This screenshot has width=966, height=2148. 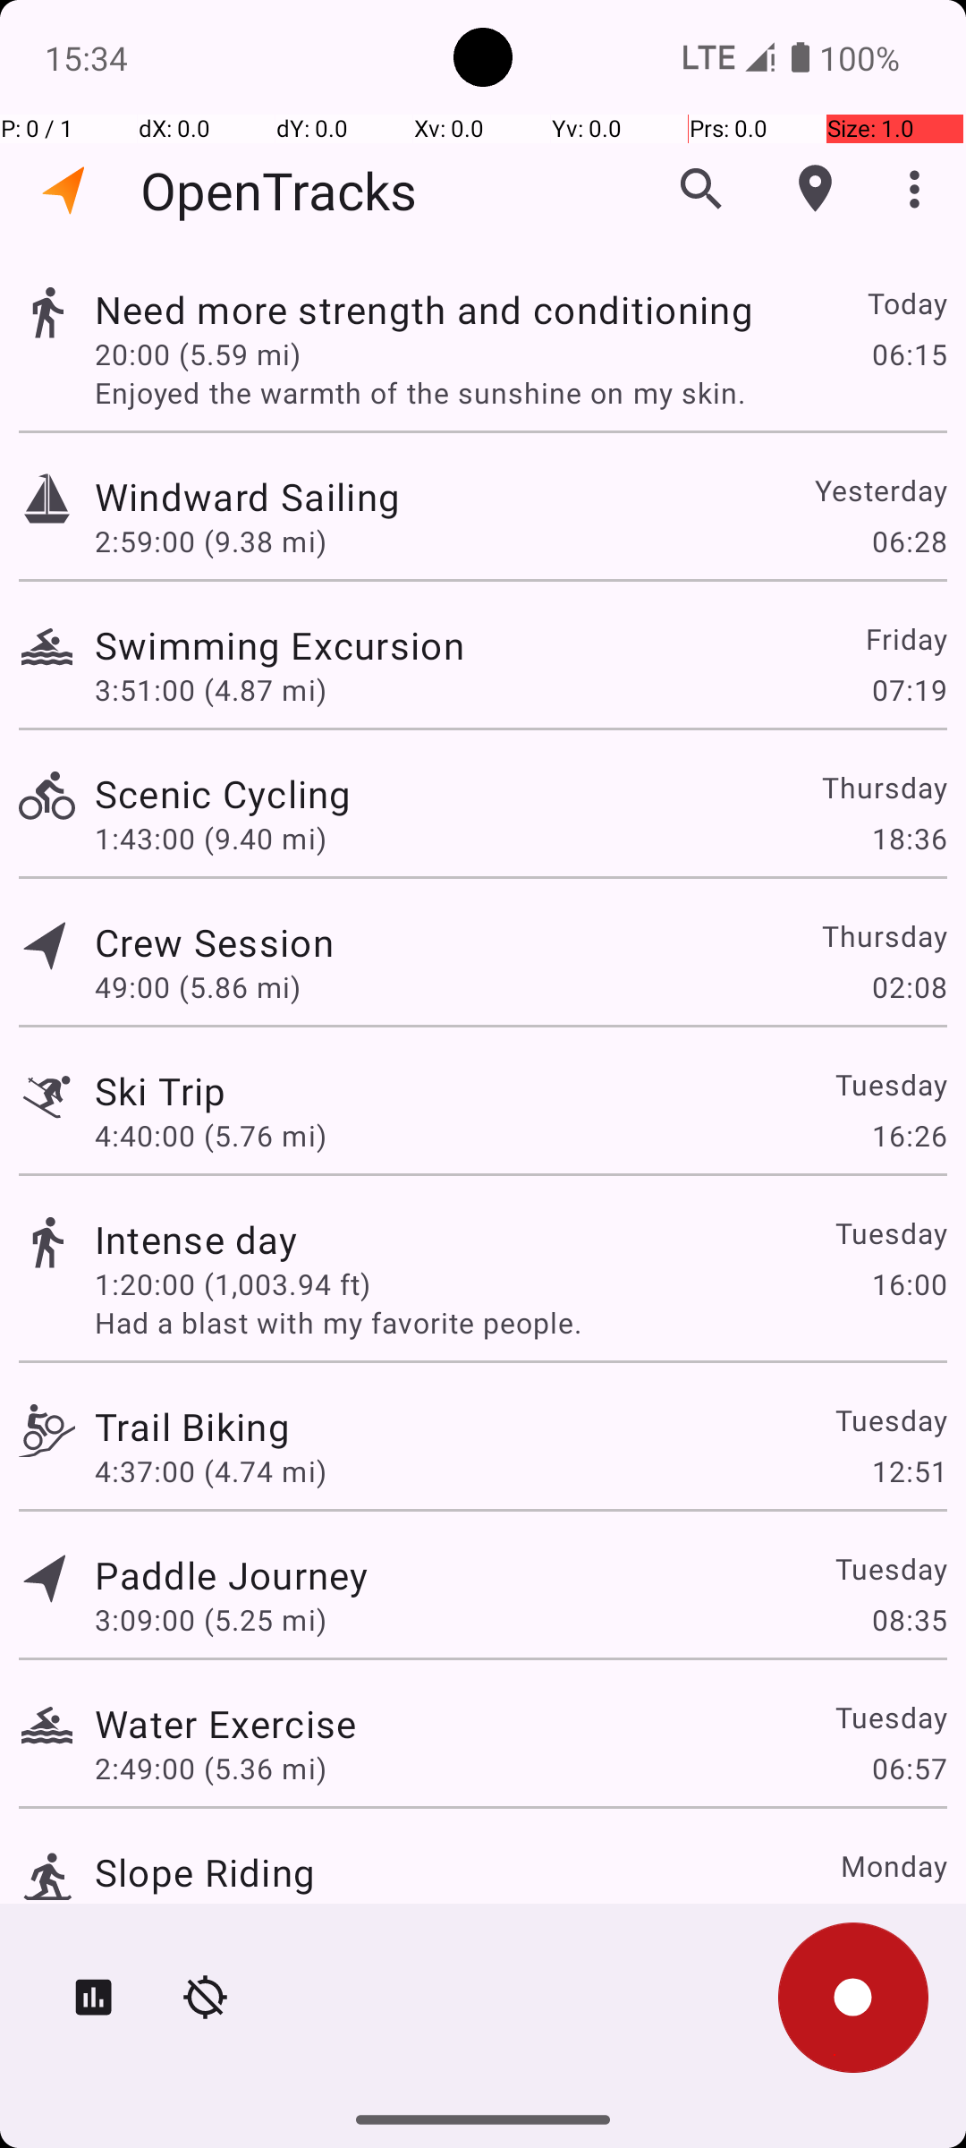 I want to click on 20:00 (5.59 mi), so click(x=198, y=354).